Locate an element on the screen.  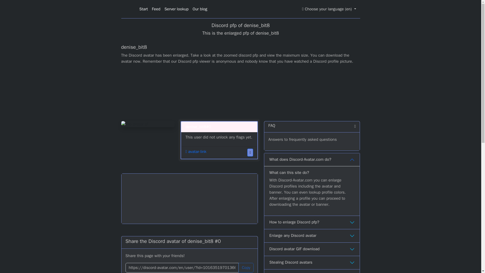
This is the link to the current site. is located at coordinates (182, 267).